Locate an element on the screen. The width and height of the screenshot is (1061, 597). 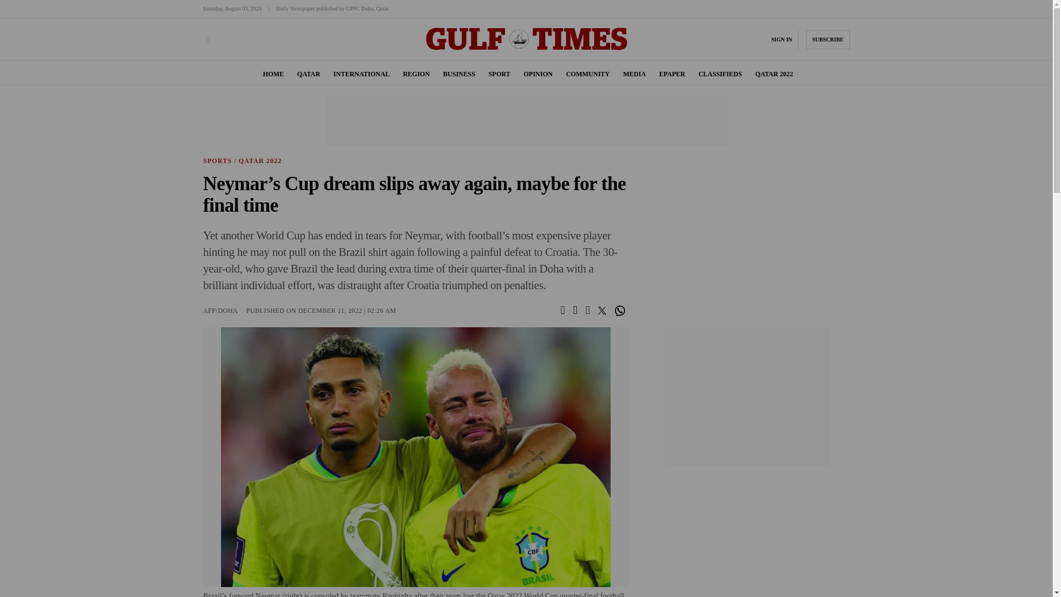
SPORTS is located at coordinates (218, 161).